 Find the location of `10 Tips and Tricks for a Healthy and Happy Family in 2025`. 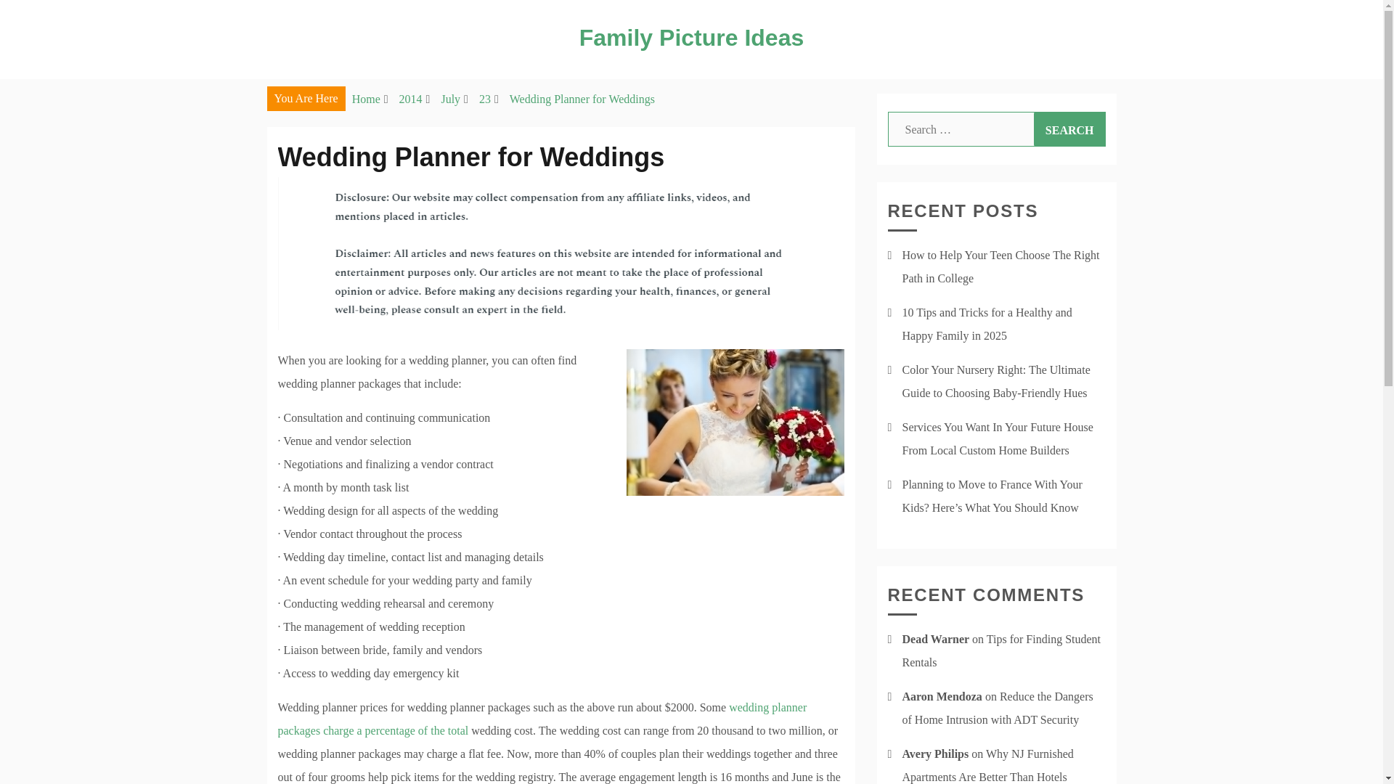

10 Tips and Tricks for a Healthy and Happy Family in 2025 is located at coordinates (987, 324).